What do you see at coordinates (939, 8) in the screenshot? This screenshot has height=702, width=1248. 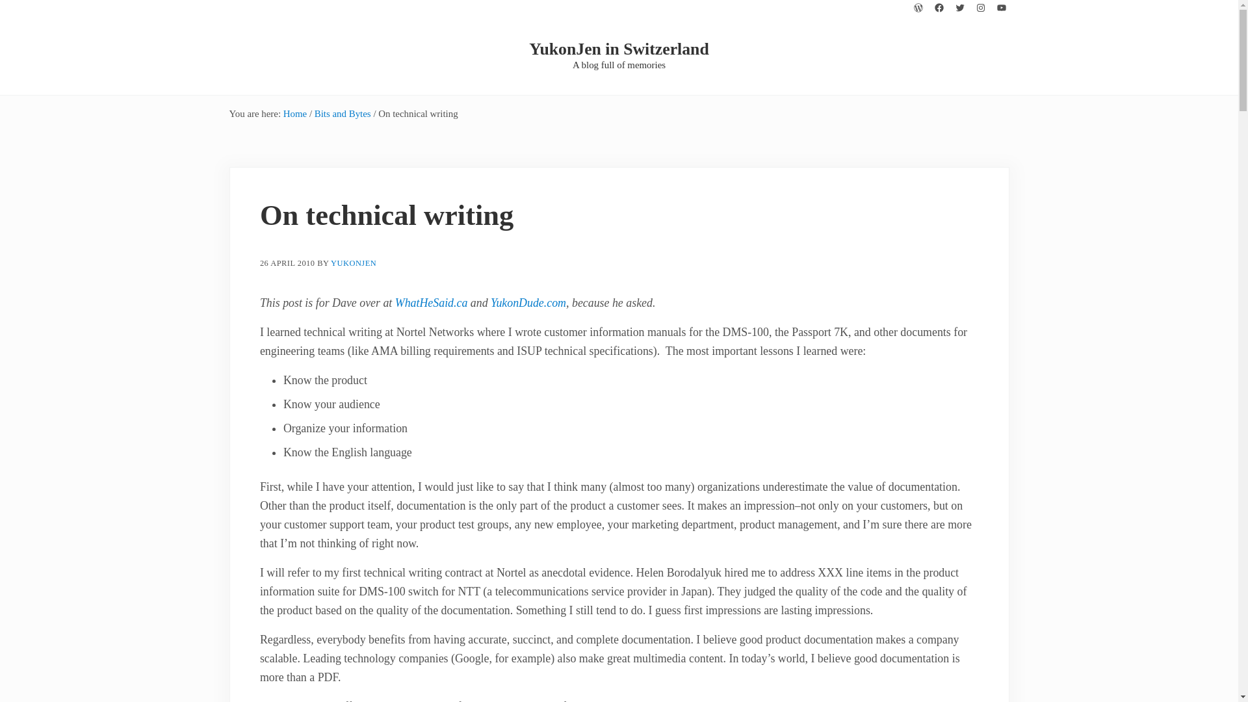 I see `Facebook` at bounding box center [939, 8].